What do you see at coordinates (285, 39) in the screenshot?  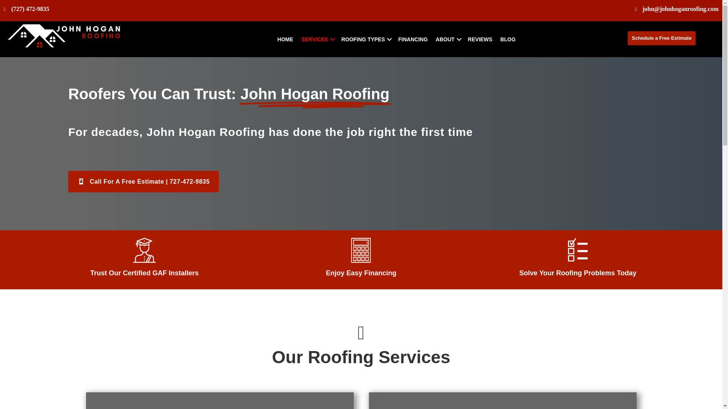 I see `HOME` at bounding box center [285, 39].